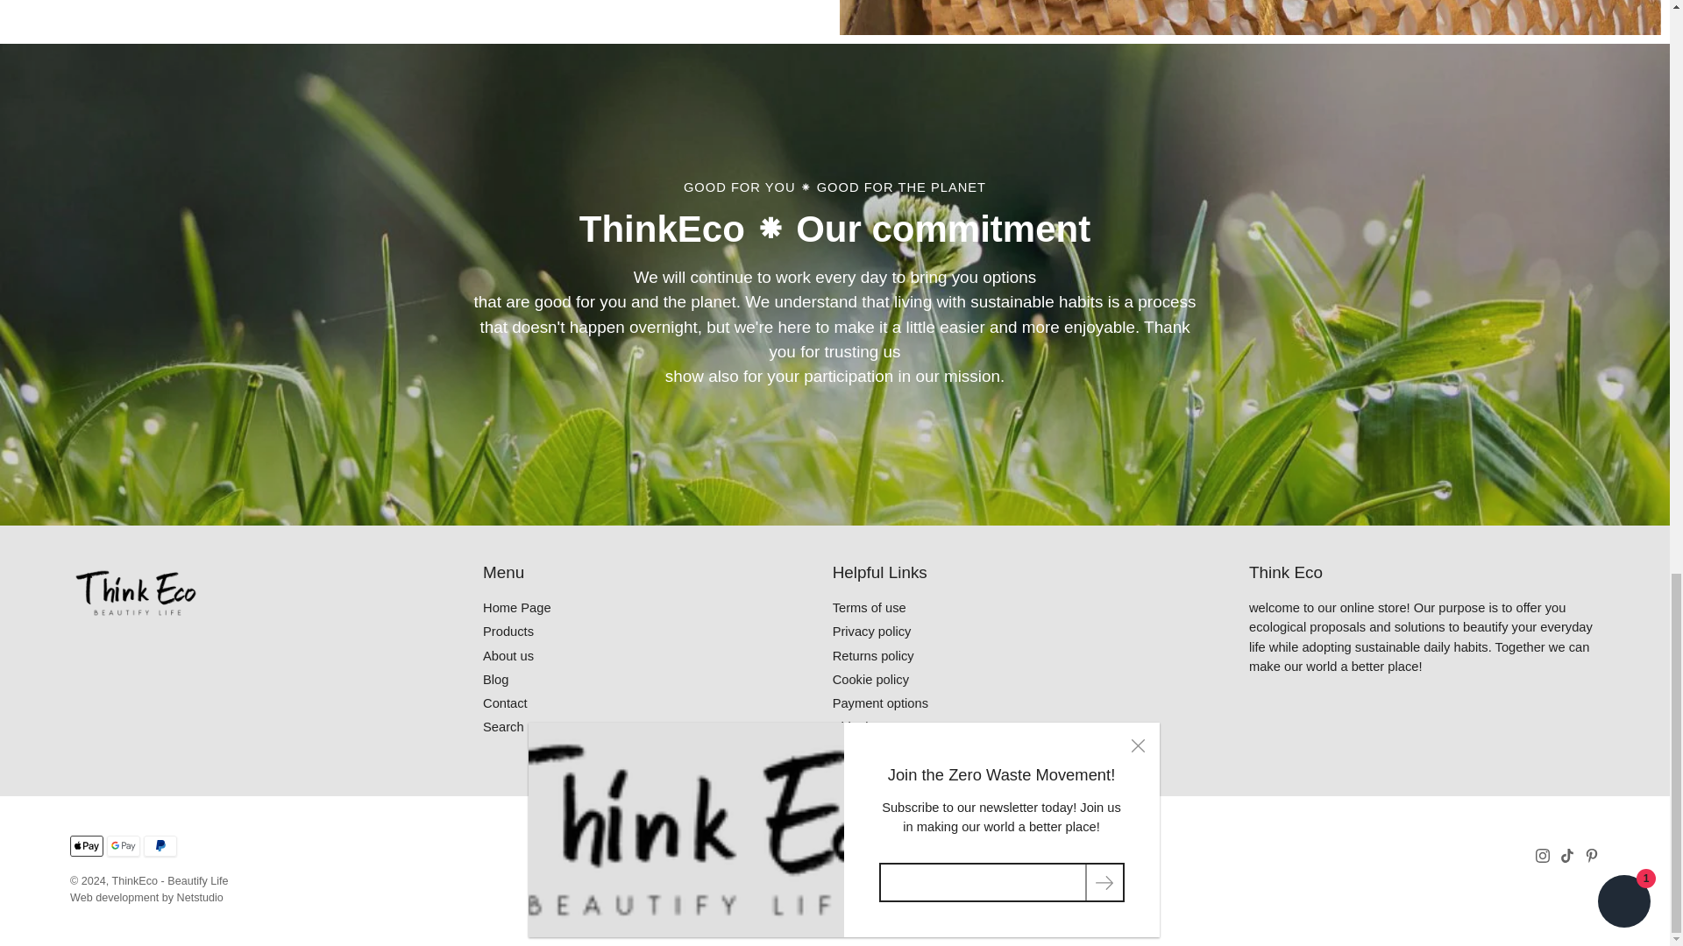 The height and width of the screenshot is (946, 1683). I want to click on Apple Pay, so click(86, 846).